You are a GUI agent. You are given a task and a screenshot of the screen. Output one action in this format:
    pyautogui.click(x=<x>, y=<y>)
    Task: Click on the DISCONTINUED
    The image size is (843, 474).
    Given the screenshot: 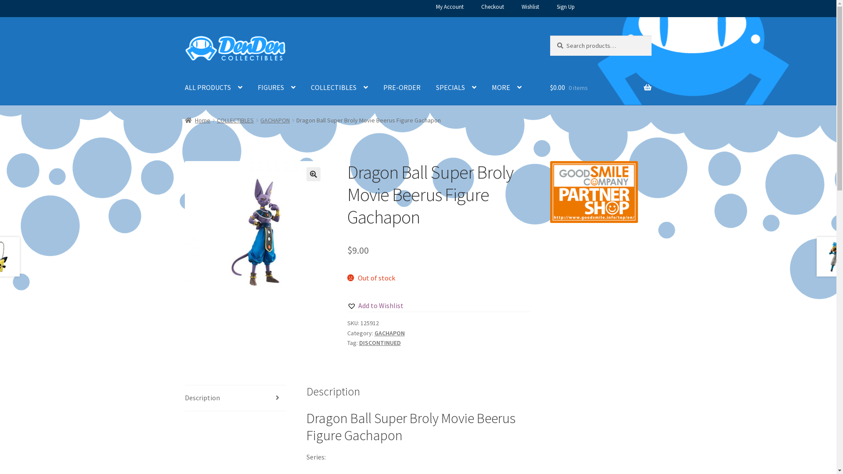 What is the action you would take?
    pyautogui.click(x=380, y=343)
    